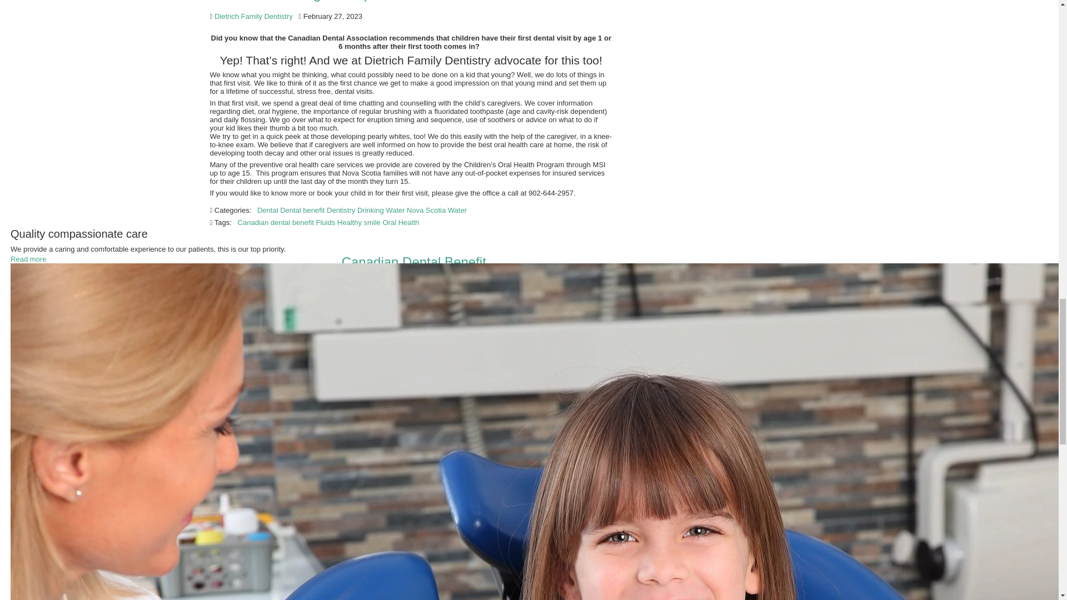 This screenshot has width=1067, height=600. Describe the element at coordinates (253, 16) in the screenshot. I see `Posts by Dietrich Family Dentistry` at that location.